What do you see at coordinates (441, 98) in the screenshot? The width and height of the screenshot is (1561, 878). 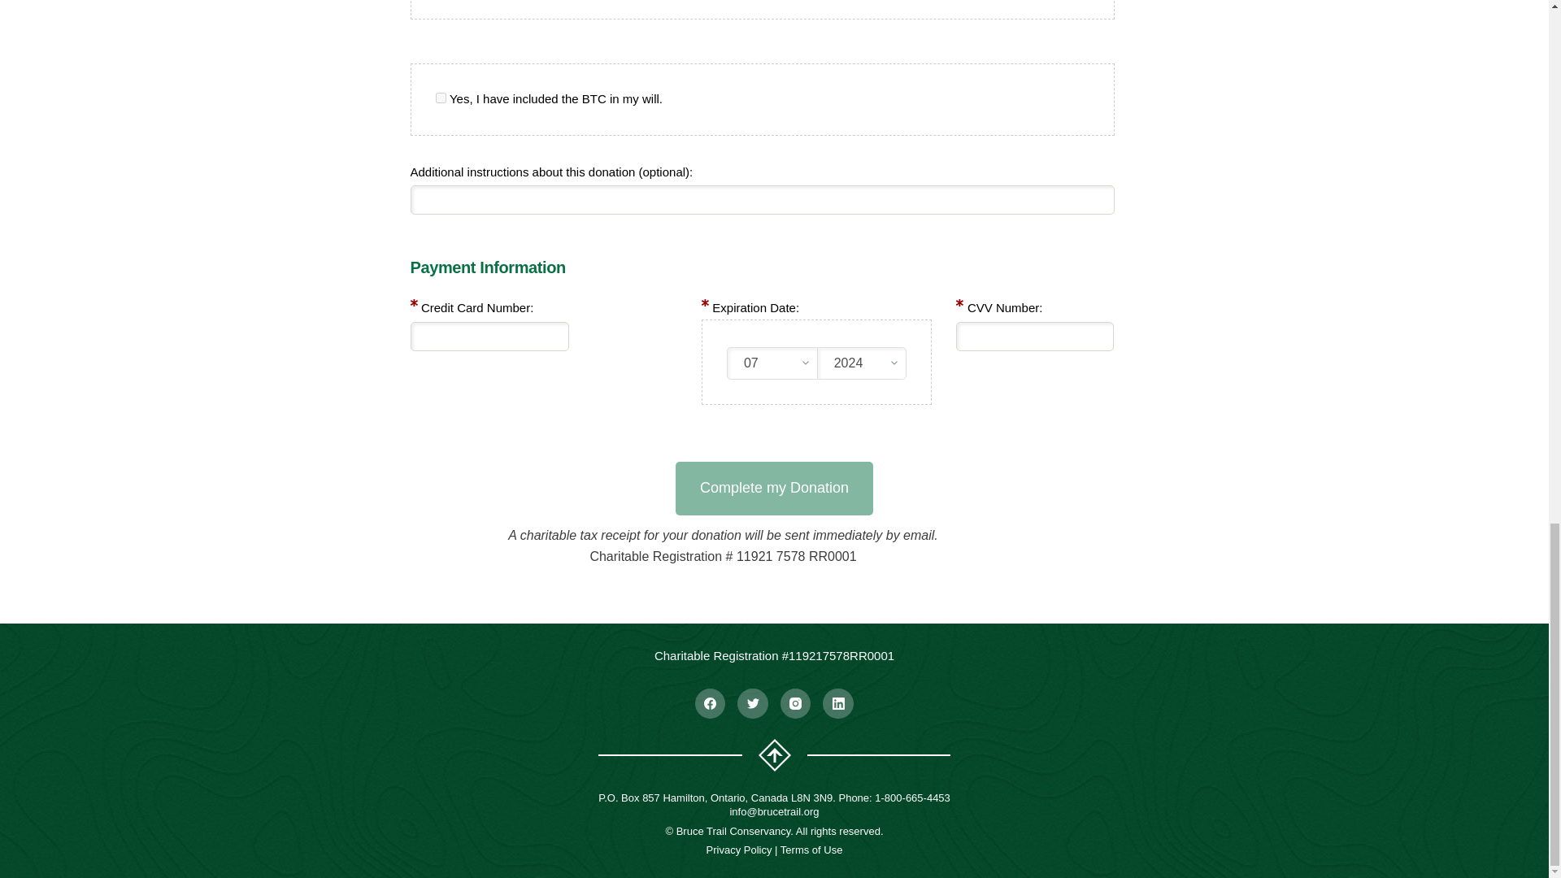 I see `true` at bounding box center [441, 98].